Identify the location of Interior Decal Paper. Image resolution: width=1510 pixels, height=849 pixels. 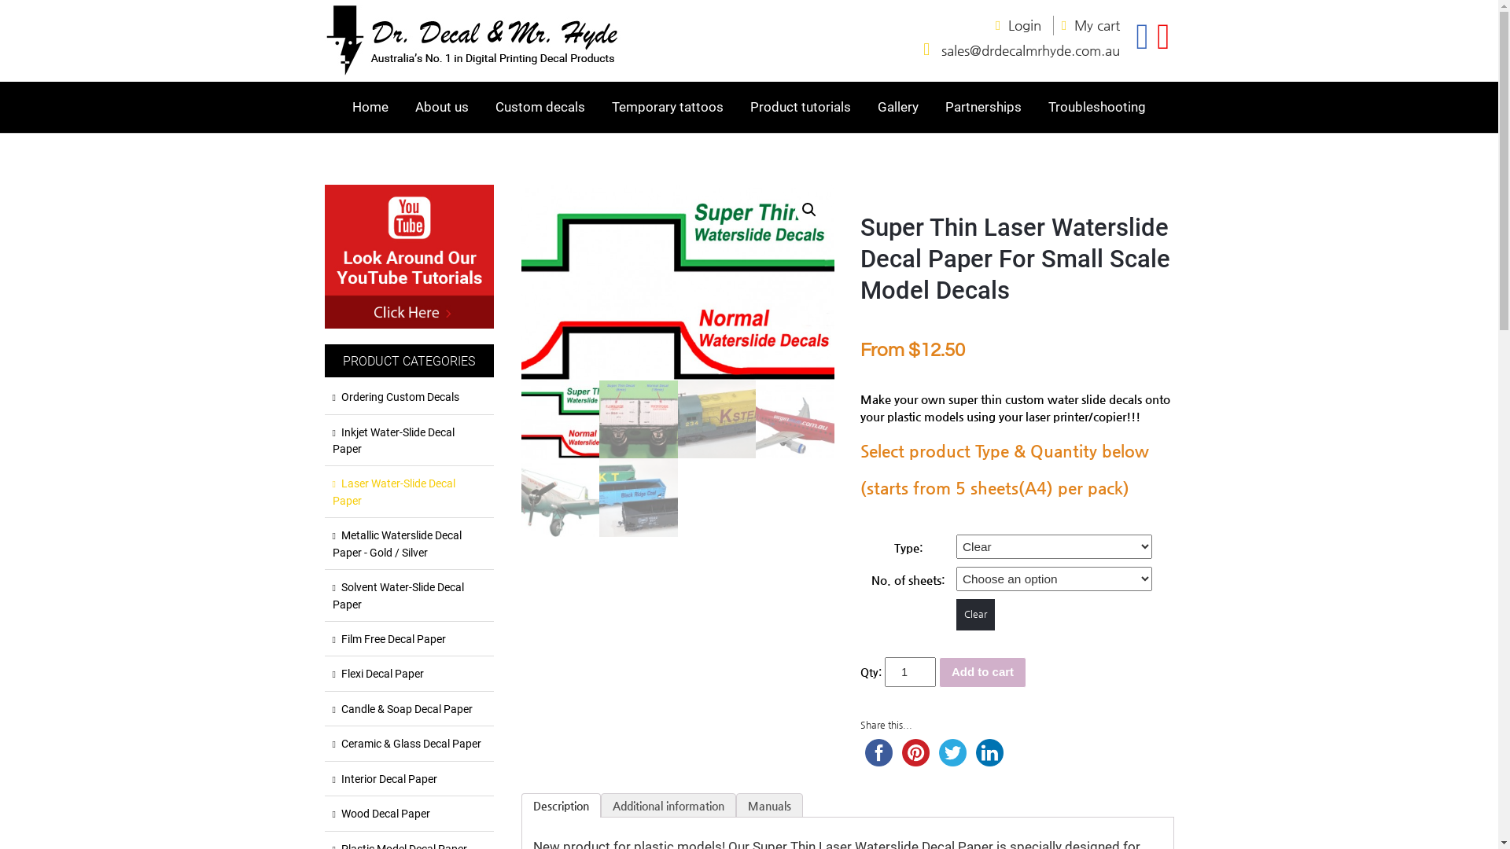
(409, 780).